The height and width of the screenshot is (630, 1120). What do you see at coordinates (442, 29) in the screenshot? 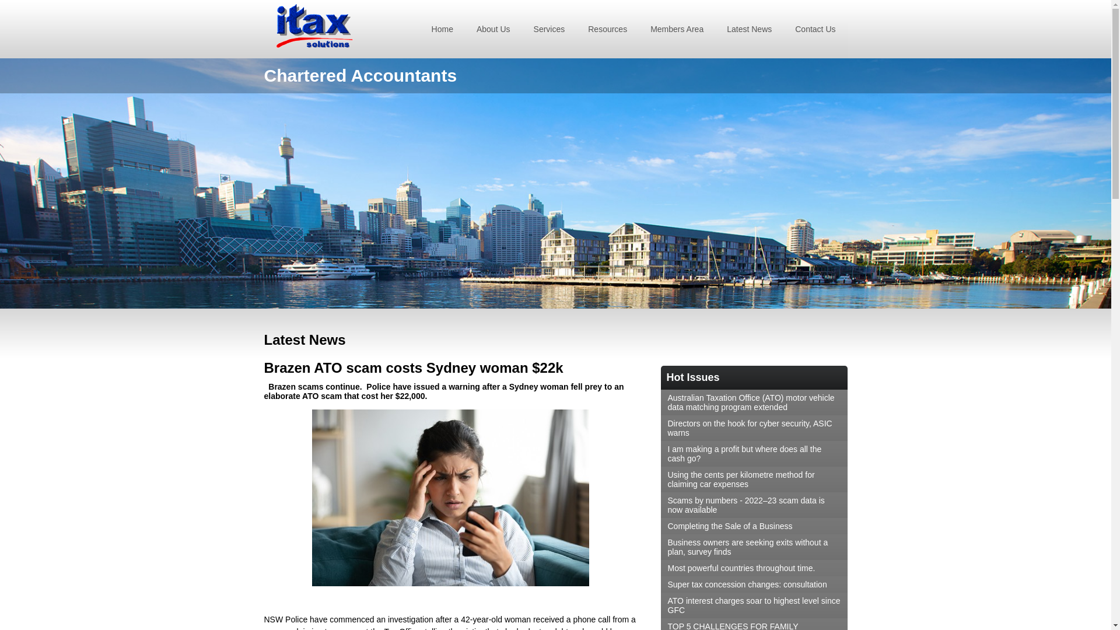
I see `Home` at bounding box center [442, 29].